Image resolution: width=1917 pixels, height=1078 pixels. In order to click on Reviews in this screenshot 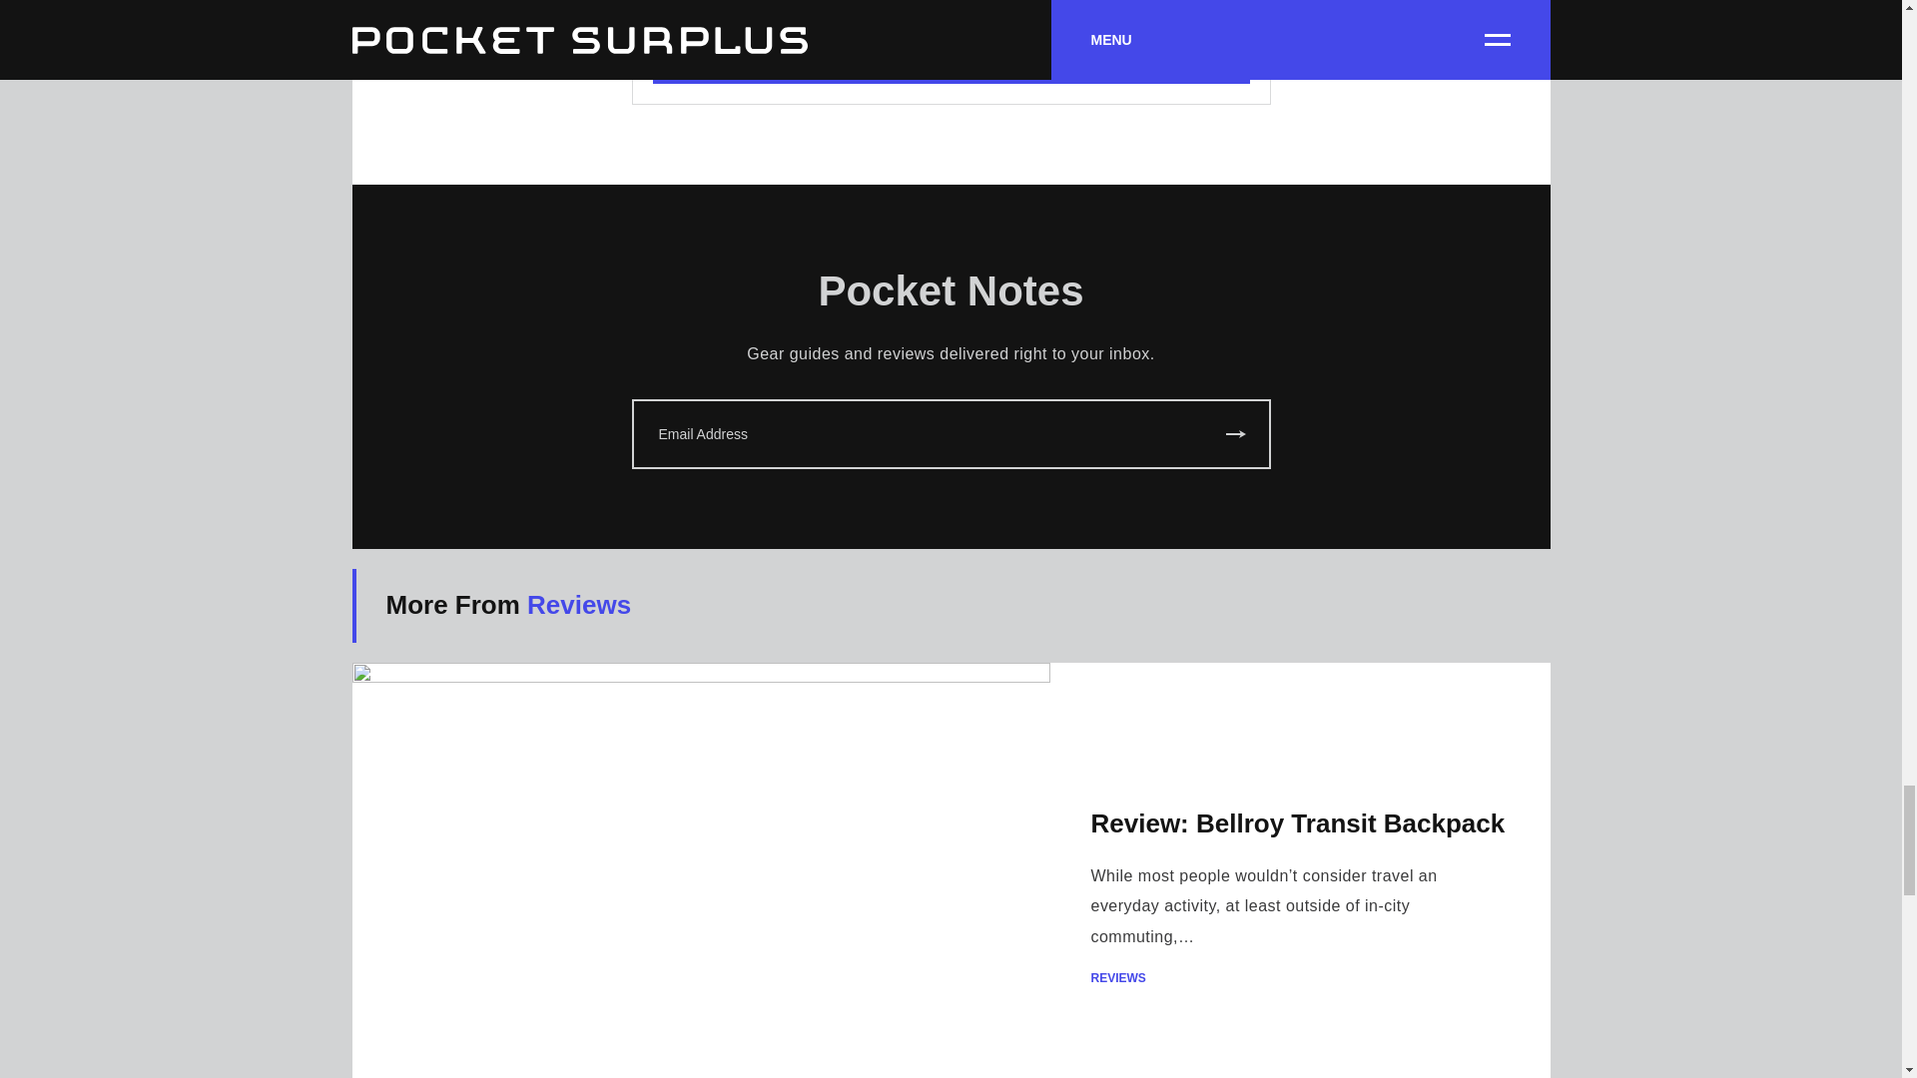, I will do `click(579, 605)`.